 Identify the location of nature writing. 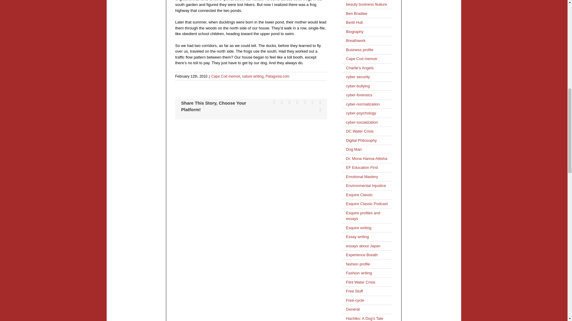
(253, 76).